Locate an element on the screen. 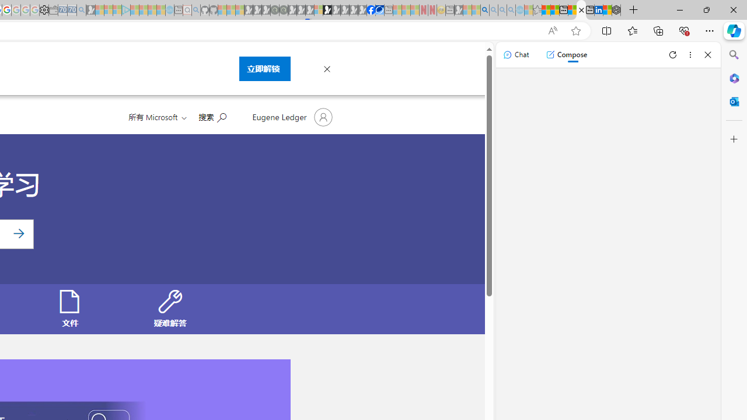  Compose is located at coordinates (566, 55).